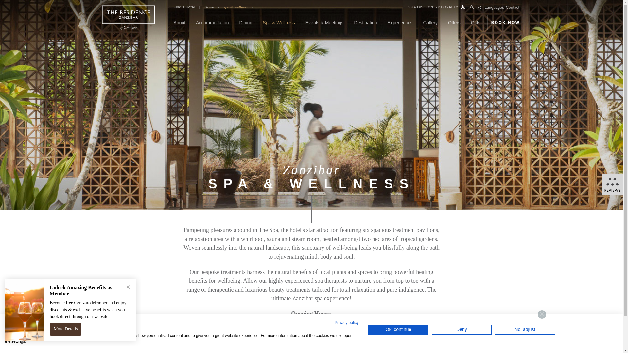 This screenshot has width=628, height=353. I want to click on Destination, so click(366, 25).